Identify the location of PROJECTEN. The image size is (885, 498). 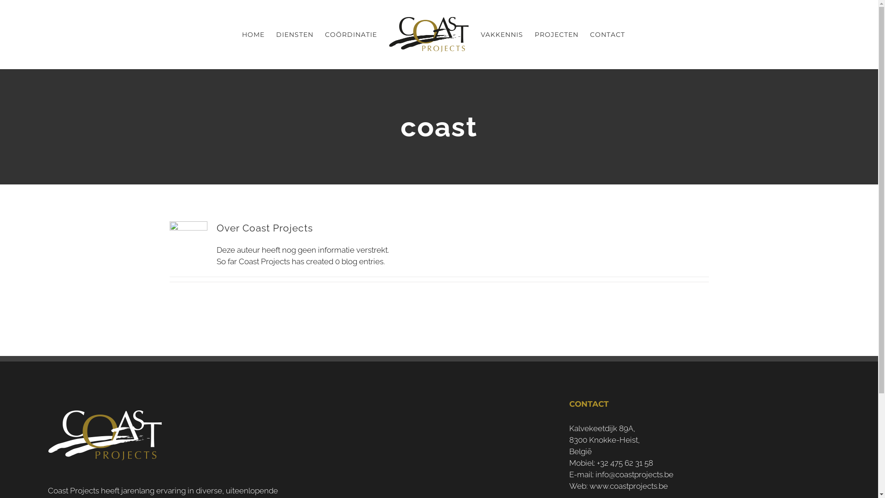
(557, 35).